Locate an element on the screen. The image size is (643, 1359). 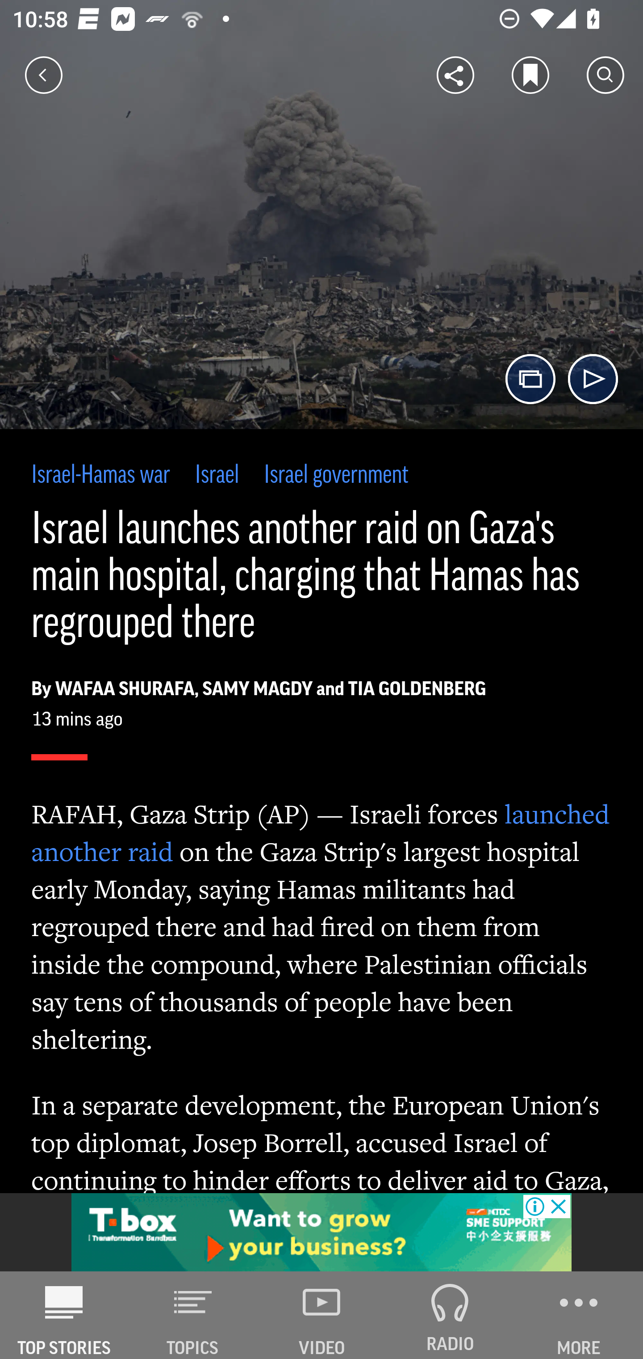
Israel-Hamas war is located at coordinates (101, 476).